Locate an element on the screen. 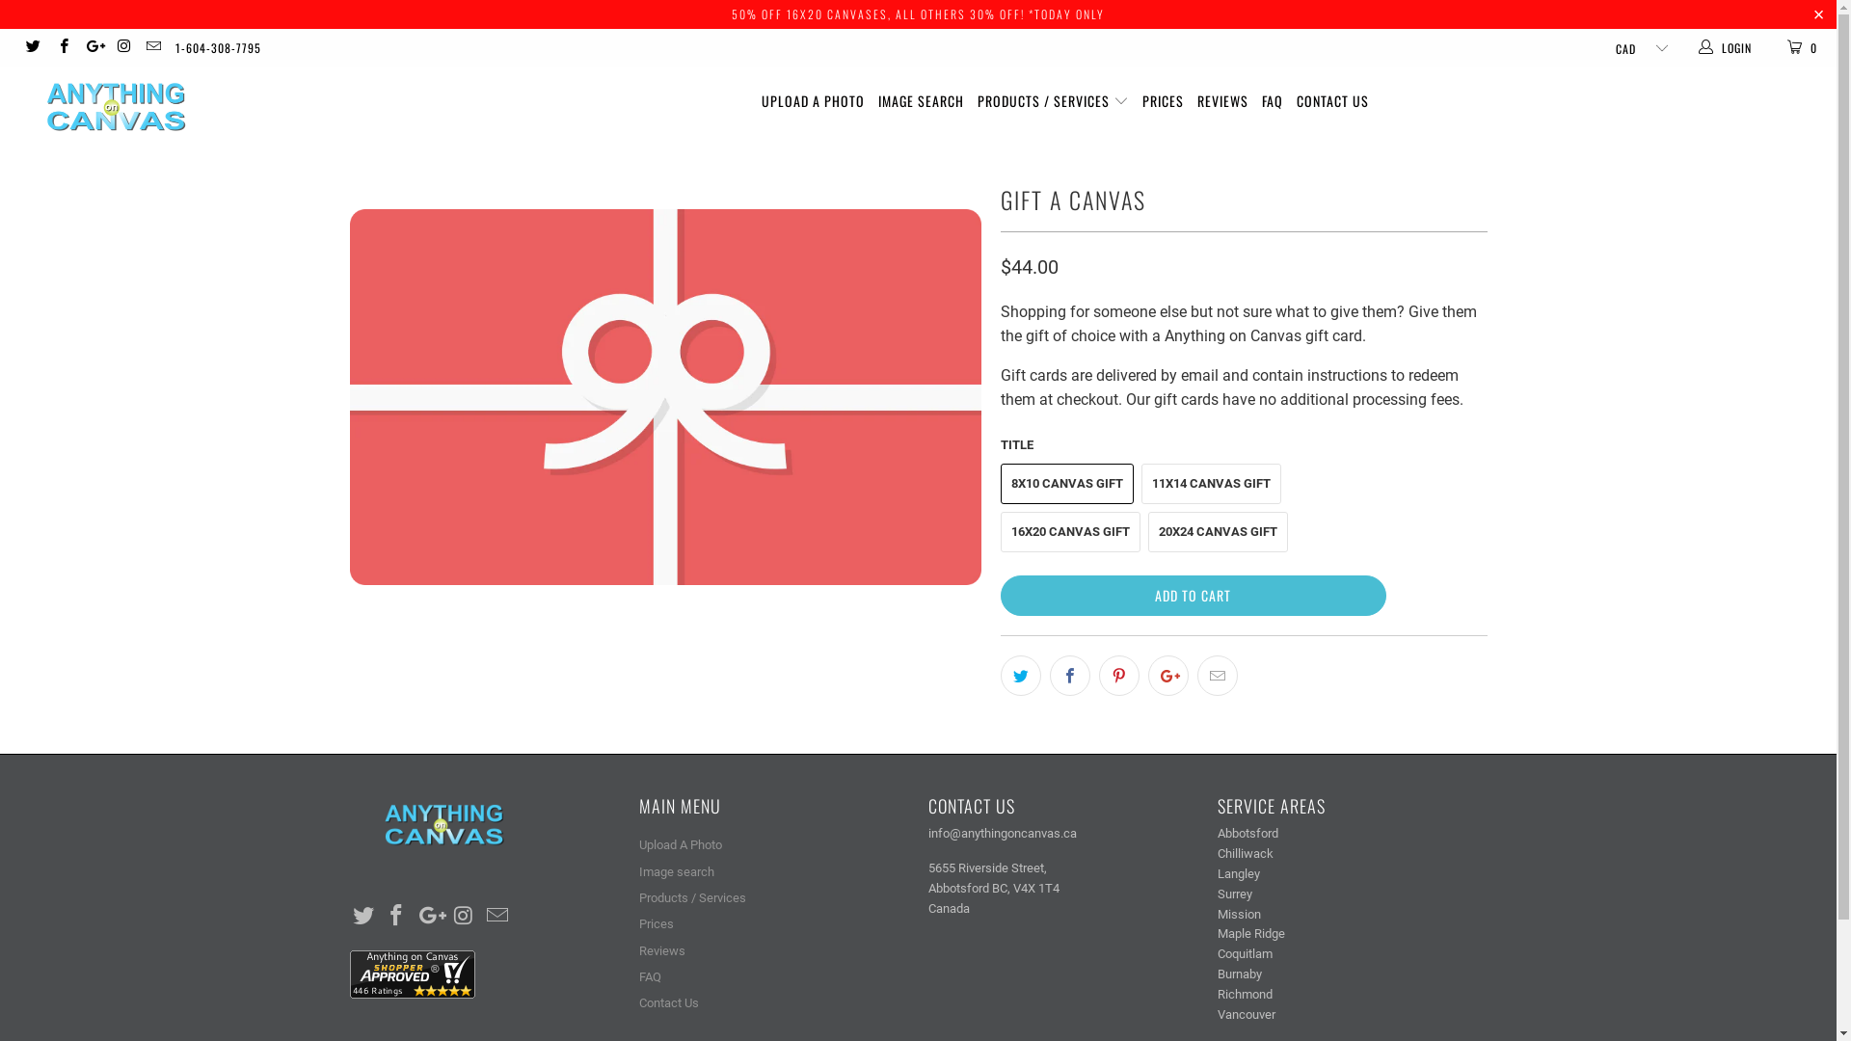  Share this on Pinterest is located at coordinates (1119, 676).